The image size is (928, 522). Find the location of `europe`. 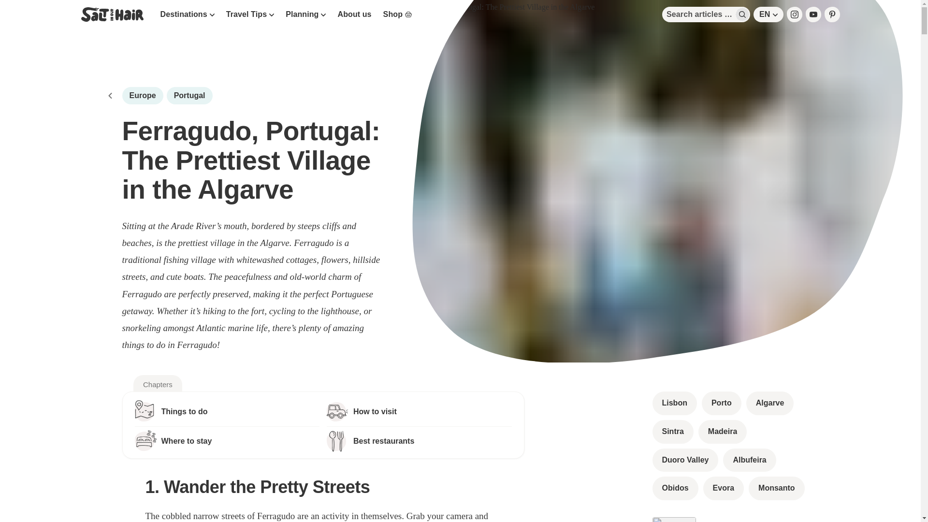

europe is located at coordinates (142, 96).